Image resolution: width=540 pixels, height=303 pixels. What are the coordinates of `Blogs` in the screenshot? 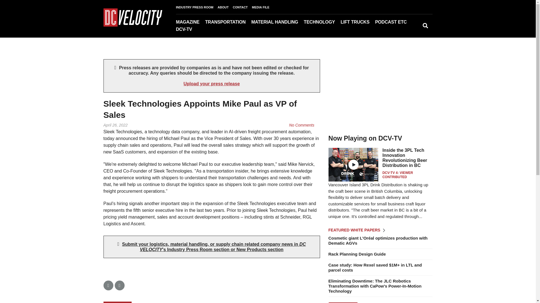 It's located at (408, 30).